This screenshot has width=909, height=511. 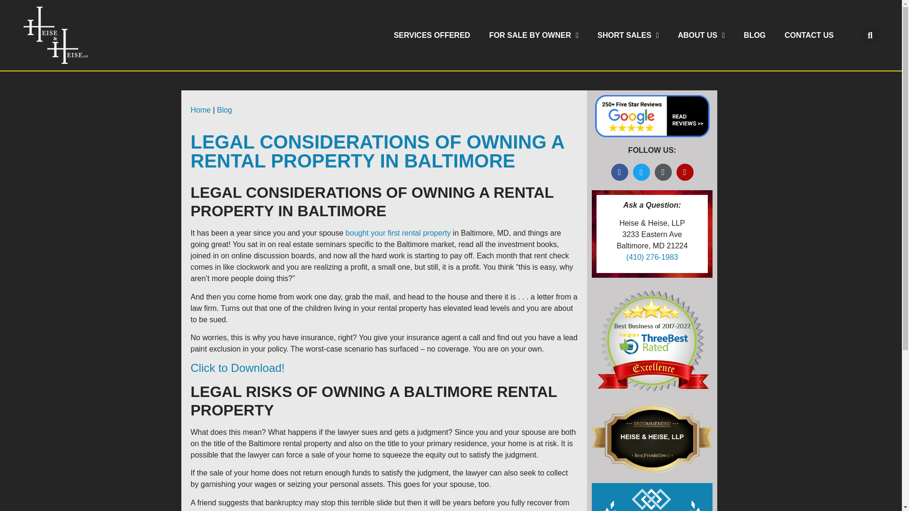 What do you see at coordinates (432, 35) in the screenshot?
I see `SERVICES OFFERED` at bounding box center [432, 35].